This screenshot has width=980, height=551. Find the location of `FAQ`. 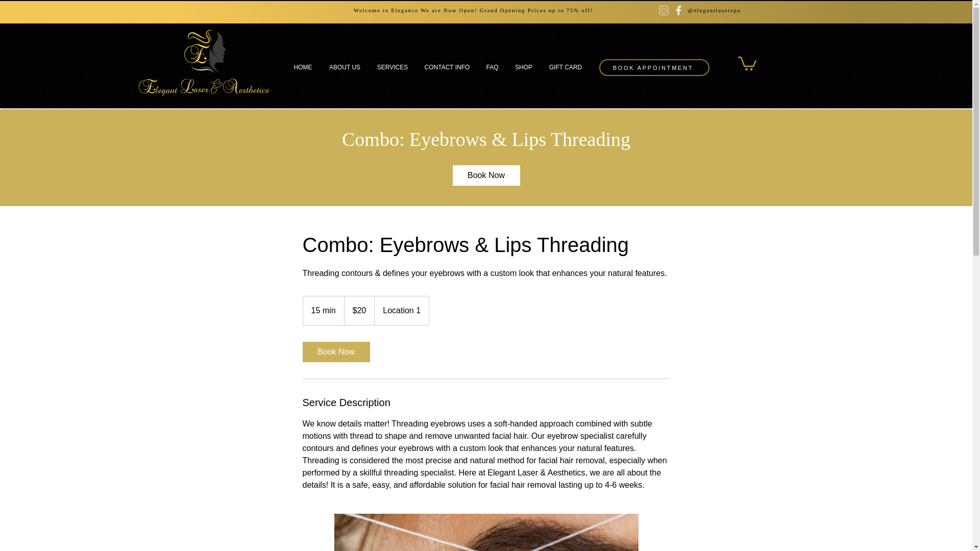

FAQ is located at coordinates (492, 67).